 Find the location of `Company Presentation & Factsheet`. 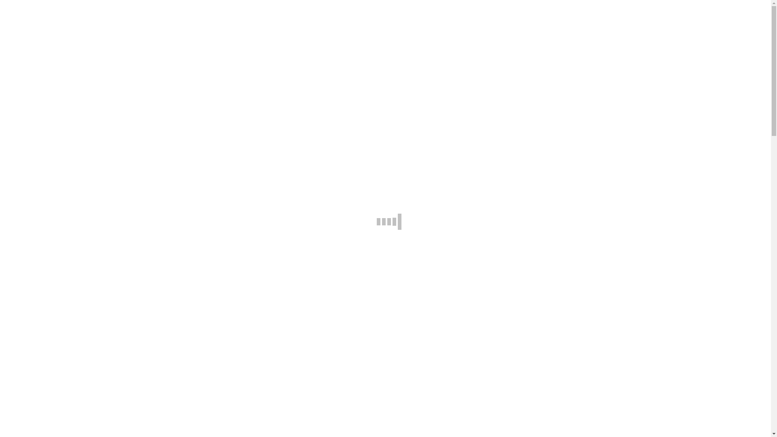

Company Presentation & Factsheet is located at coordinates (81, 327).